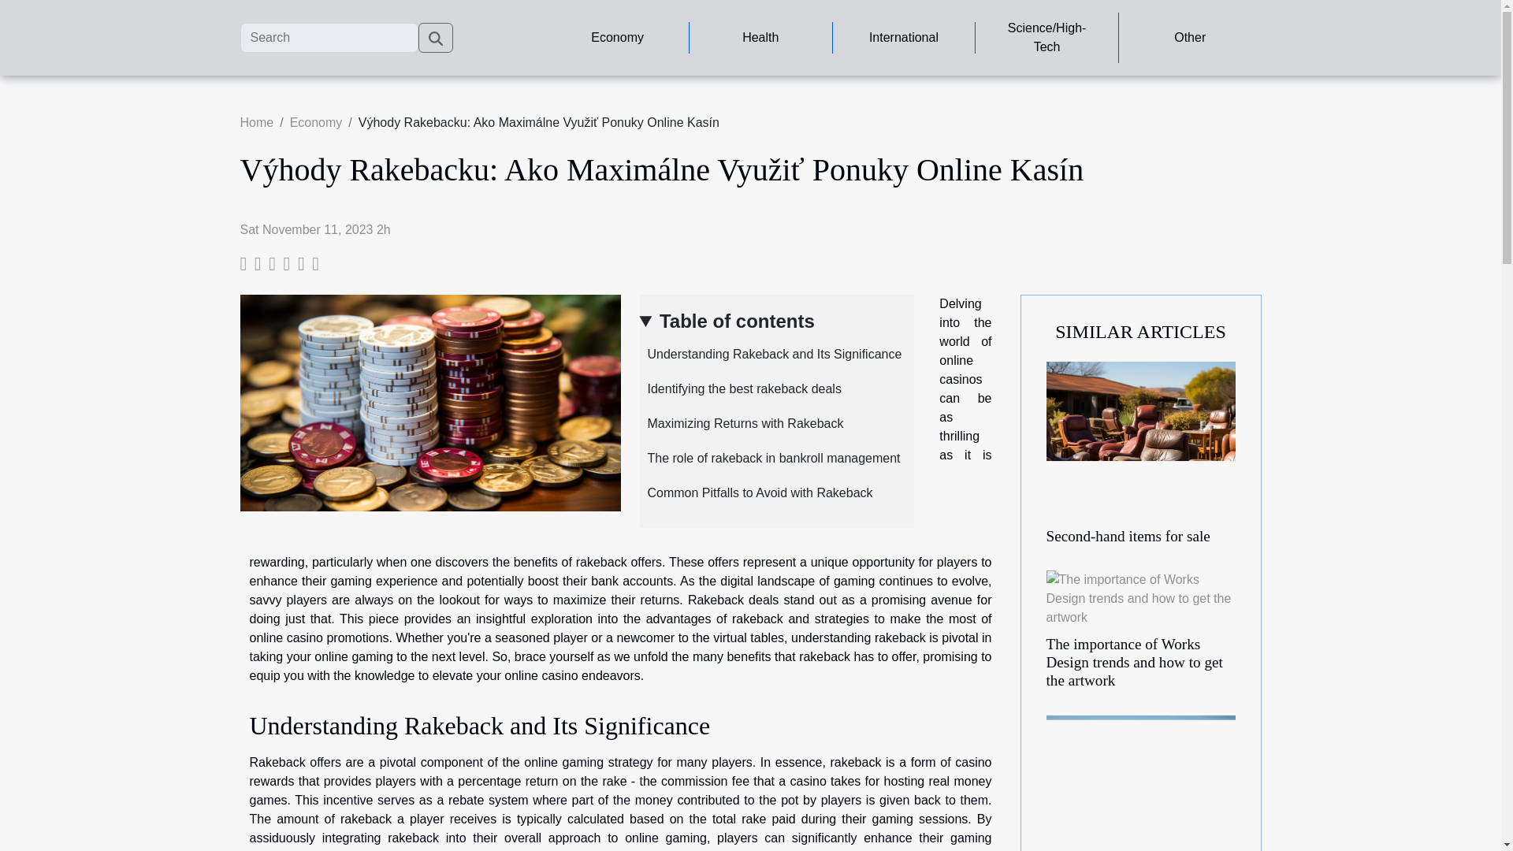  I want to click on The role of rakeback in bankroll management, so click(770, 458).